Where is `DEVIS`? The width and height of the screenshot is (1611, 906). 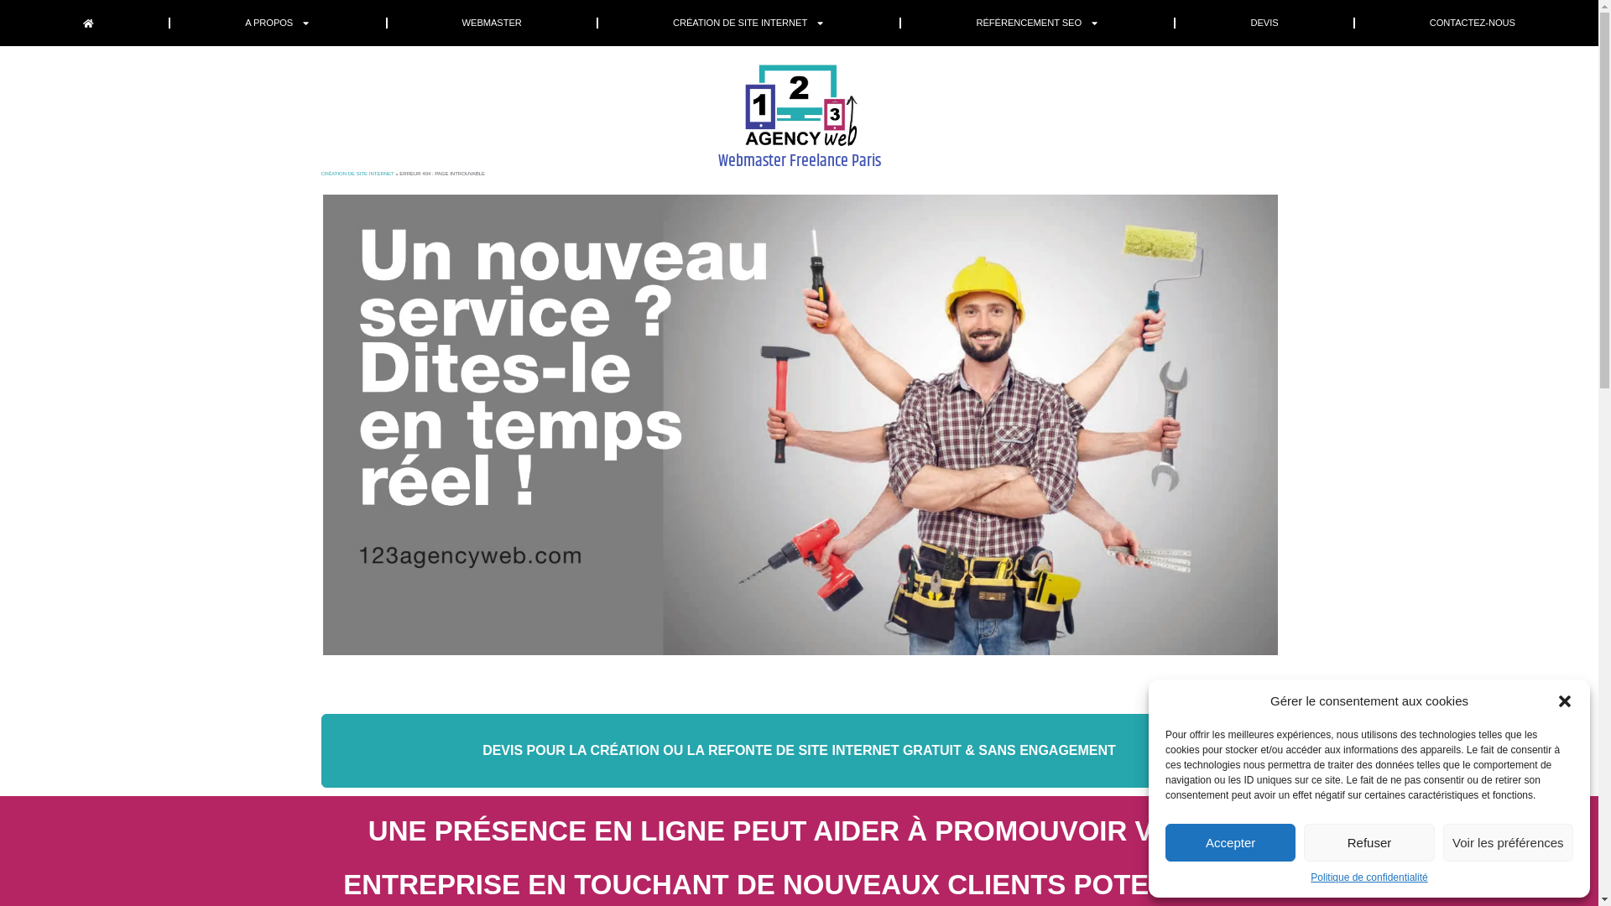
DEVIS is located at coordinates (1264, 23).